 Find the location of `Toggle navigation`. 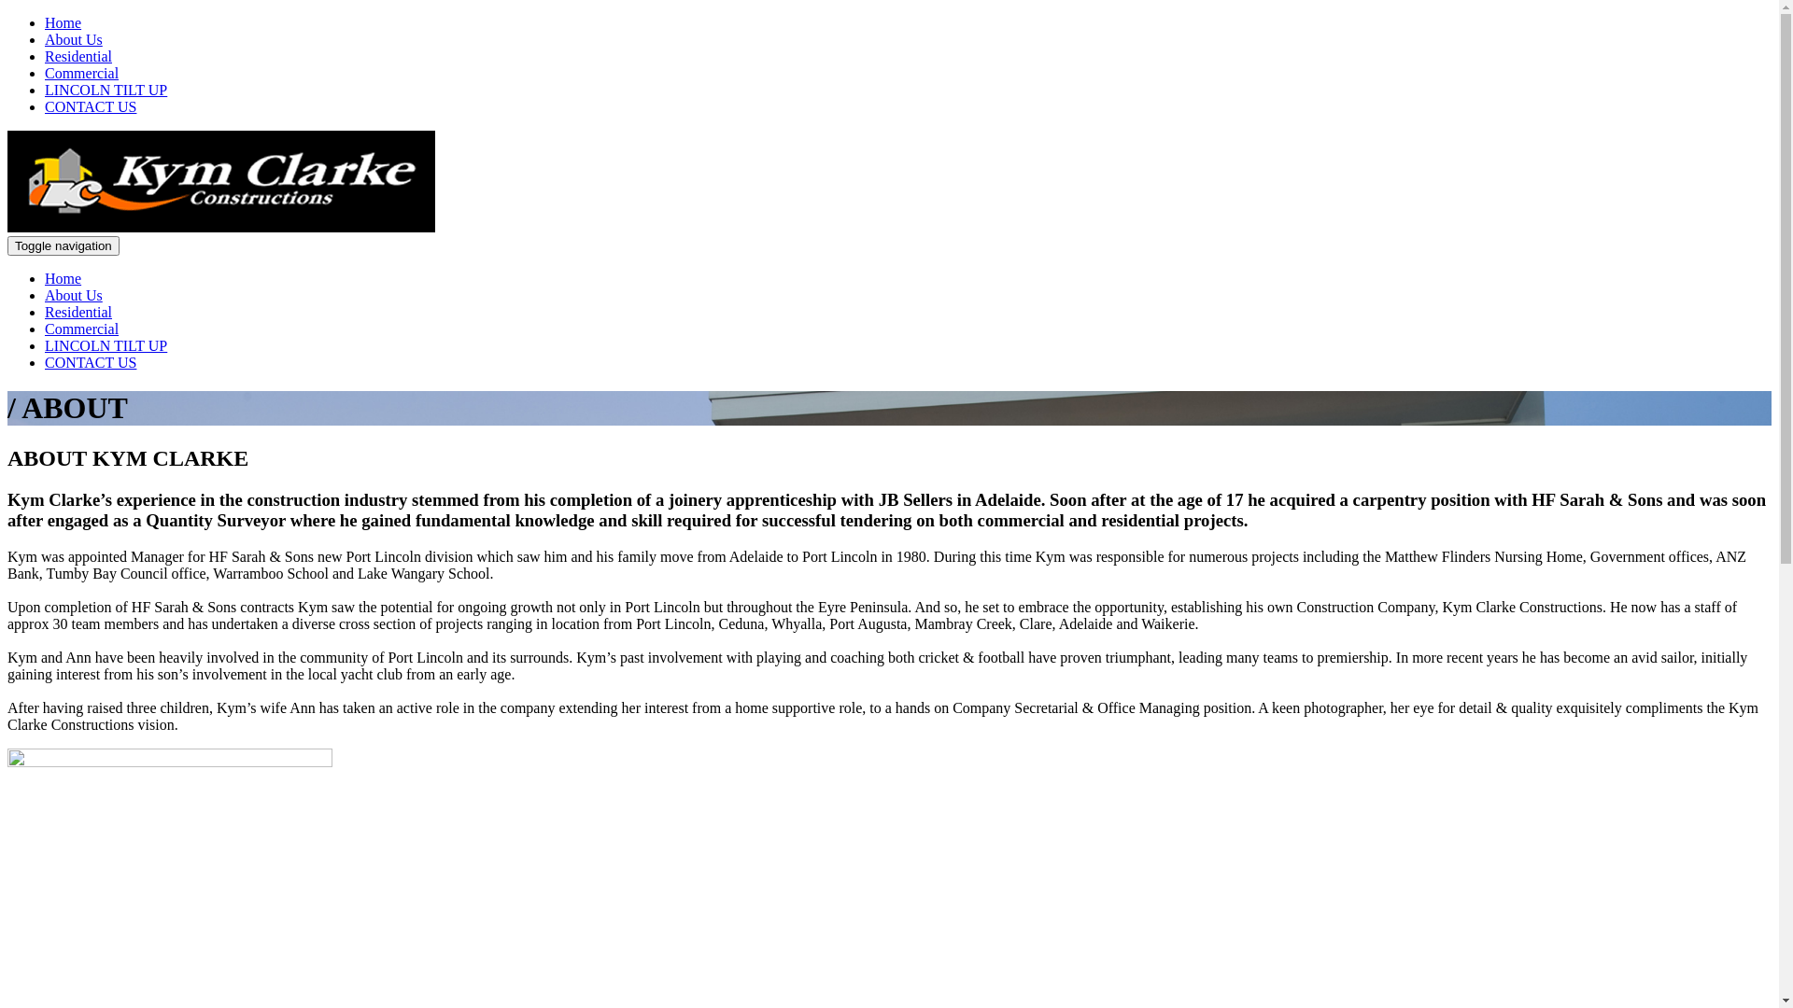

Toggle navigation is located at coordinates (64, 246).